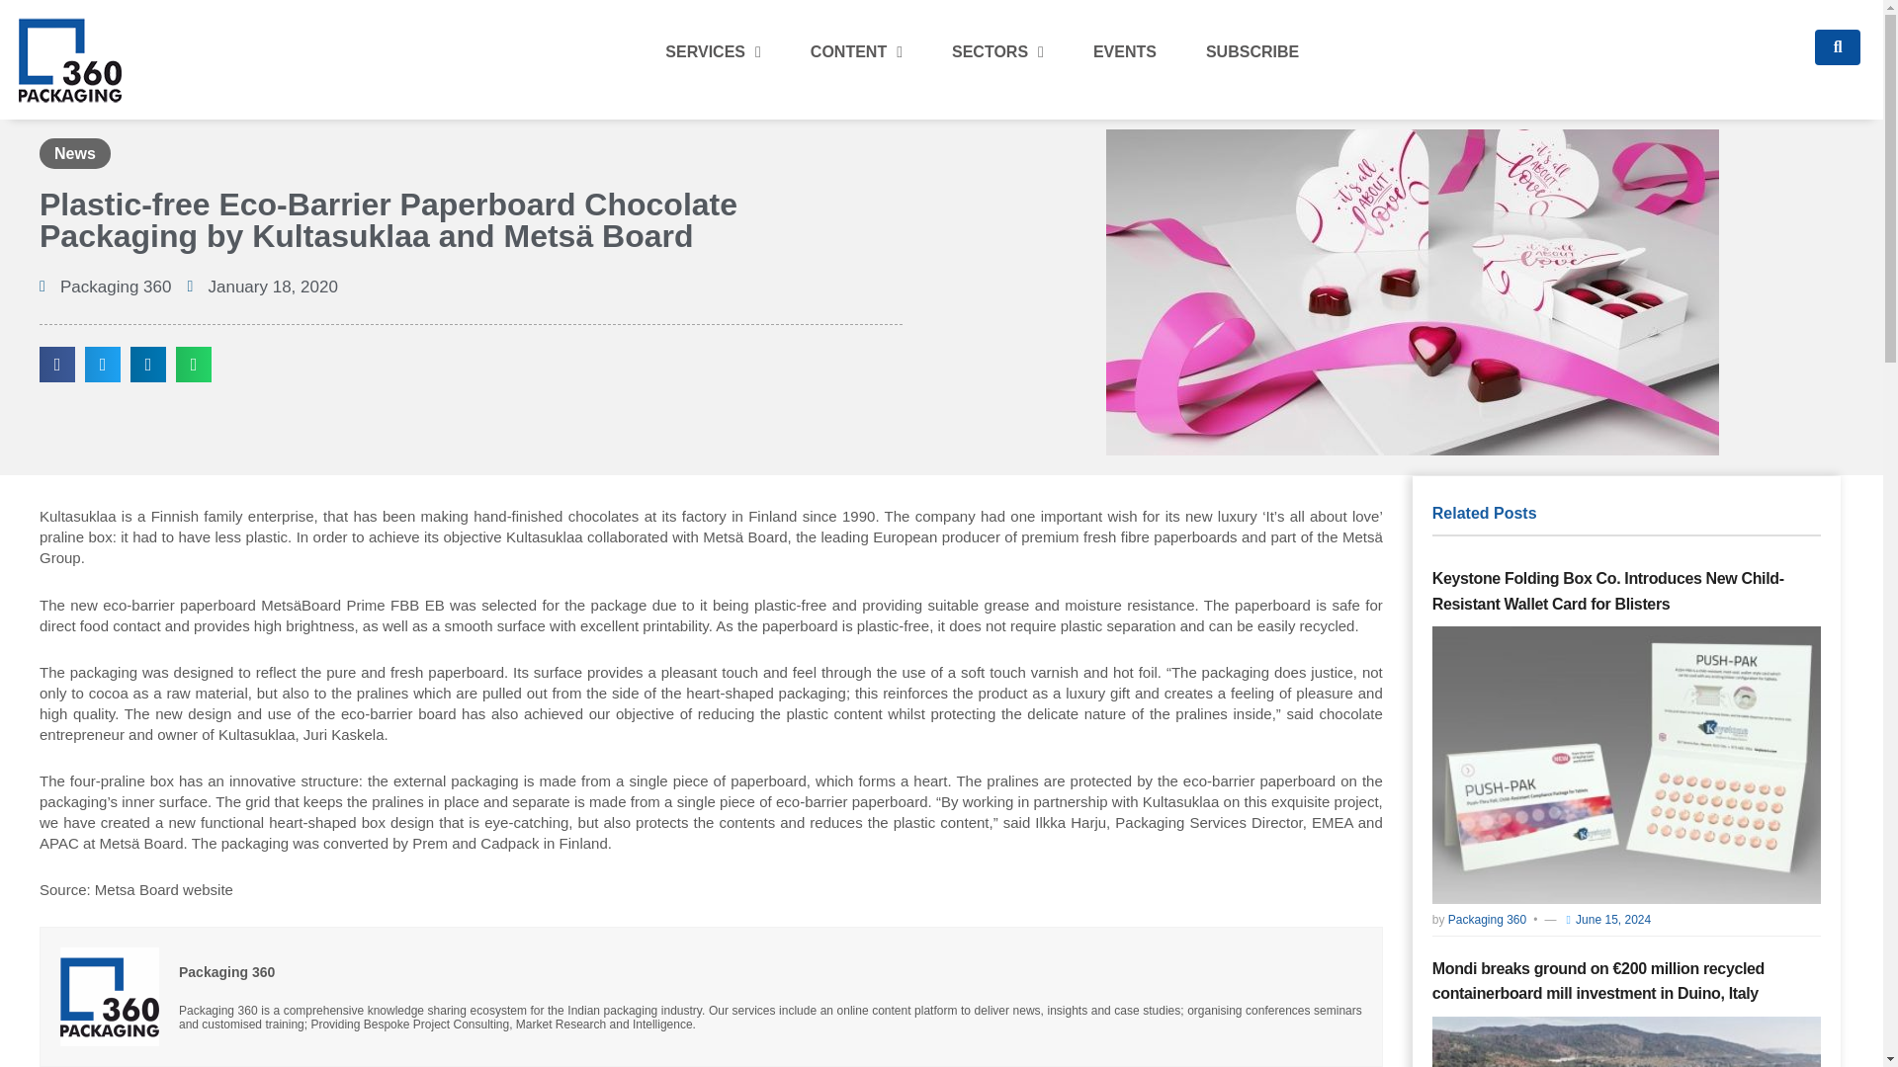 The image size is (1898, 1067). I want to click on SERVICES, so click(712, 51).